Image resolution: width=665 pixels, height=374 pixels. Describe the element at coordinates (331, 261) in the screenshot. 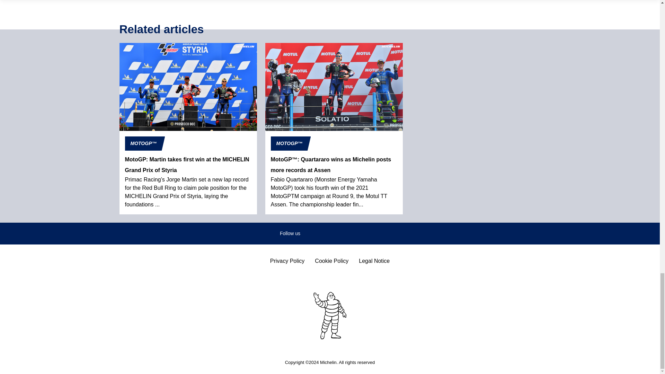

I see `Cookie Policy` at that location.